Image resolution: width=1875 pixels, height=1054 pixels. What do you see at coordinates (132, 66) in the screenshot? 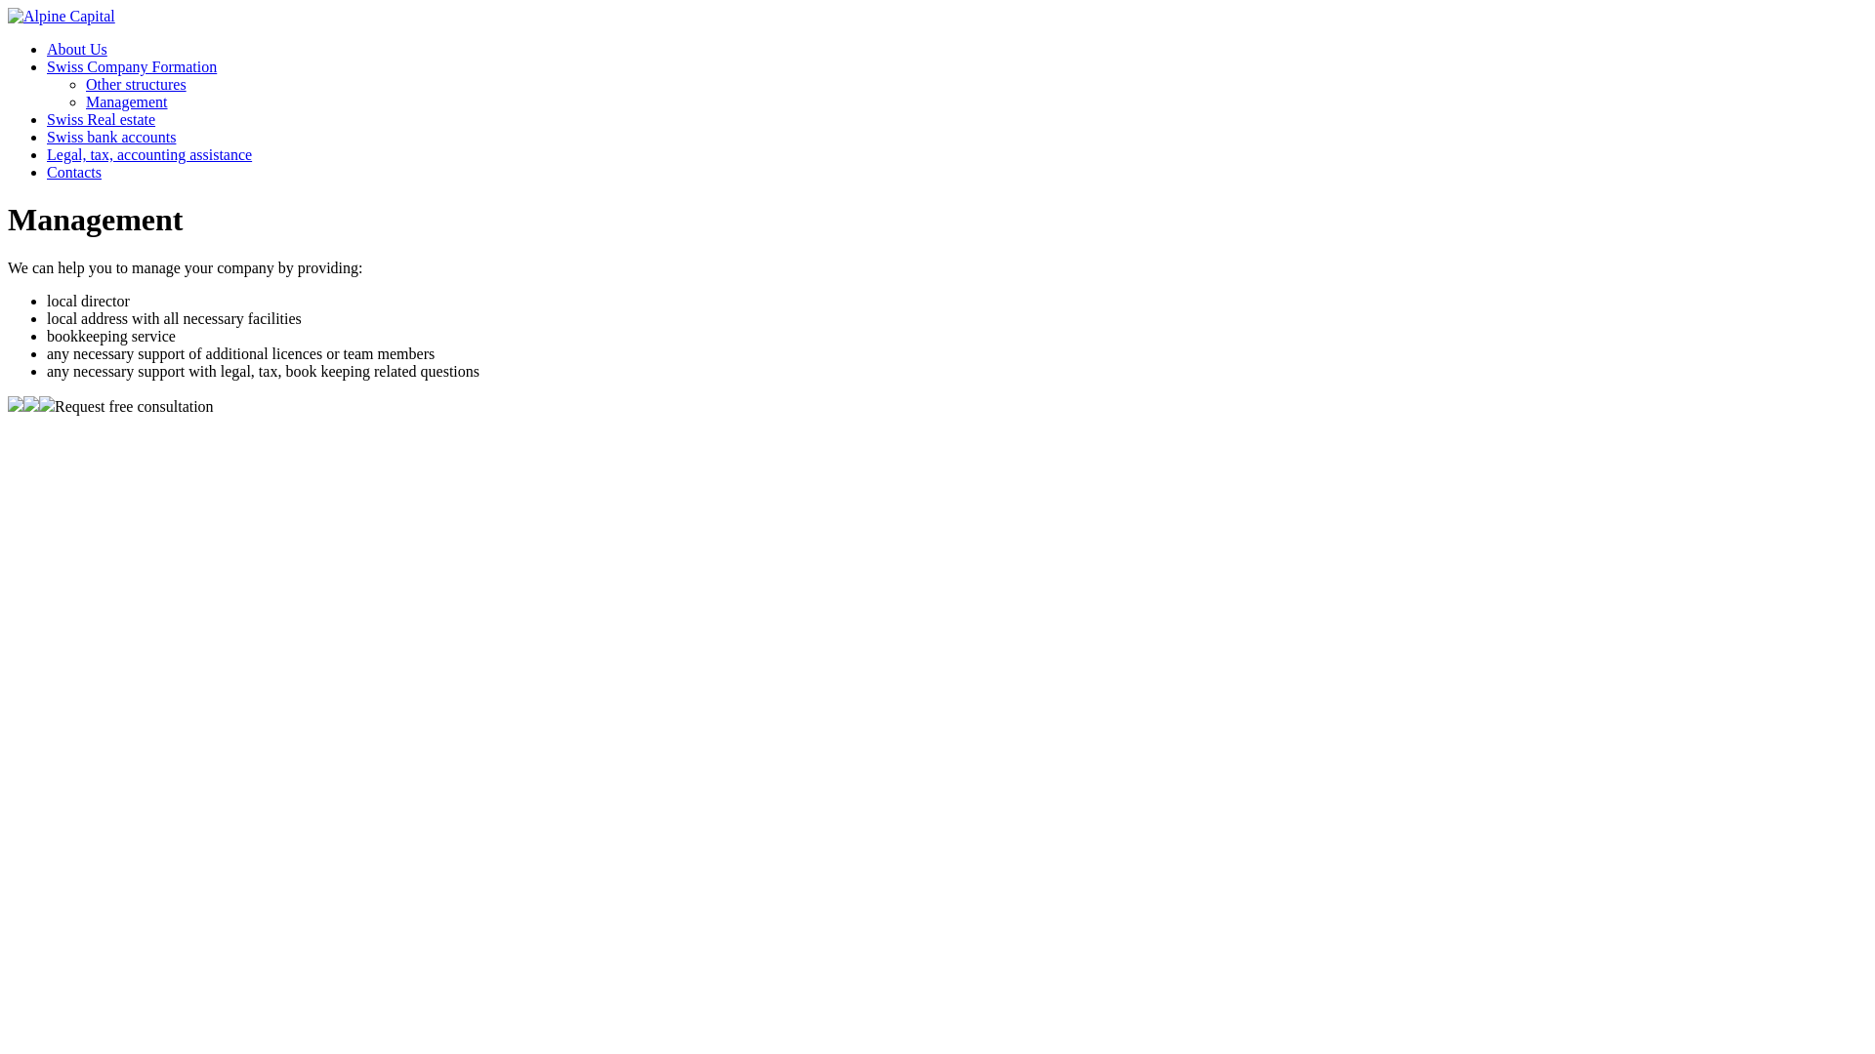
I see `Swiss Company Formation` at bounding box center [132, 66].